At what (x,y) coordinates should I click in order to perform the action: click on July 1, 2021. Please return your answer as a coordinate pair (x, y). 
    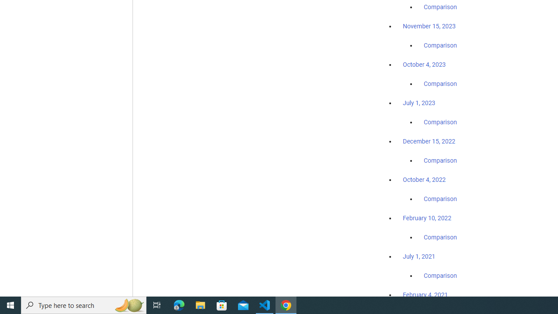
    Looking at the image, I should click on (419, 256).